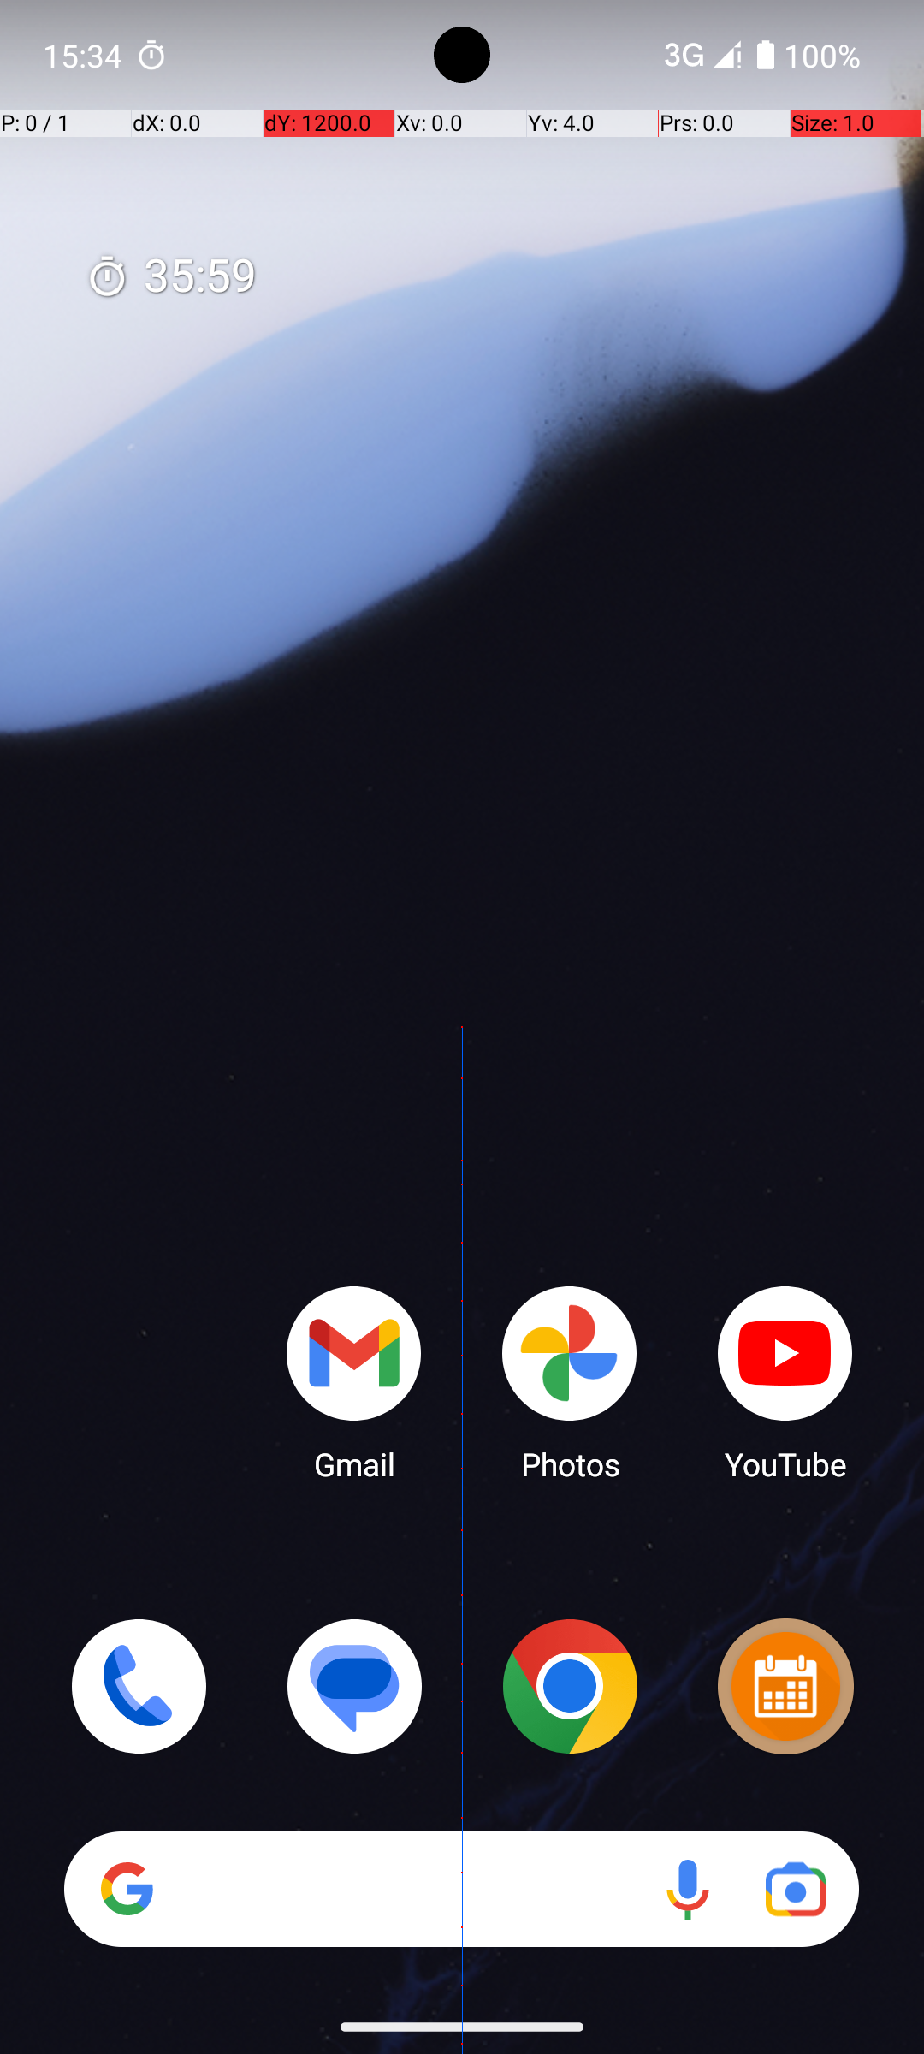  What do you see at coordinates (139, 1686) in the screenshot?
I see `Phone` at bounding box center [139, 1686].